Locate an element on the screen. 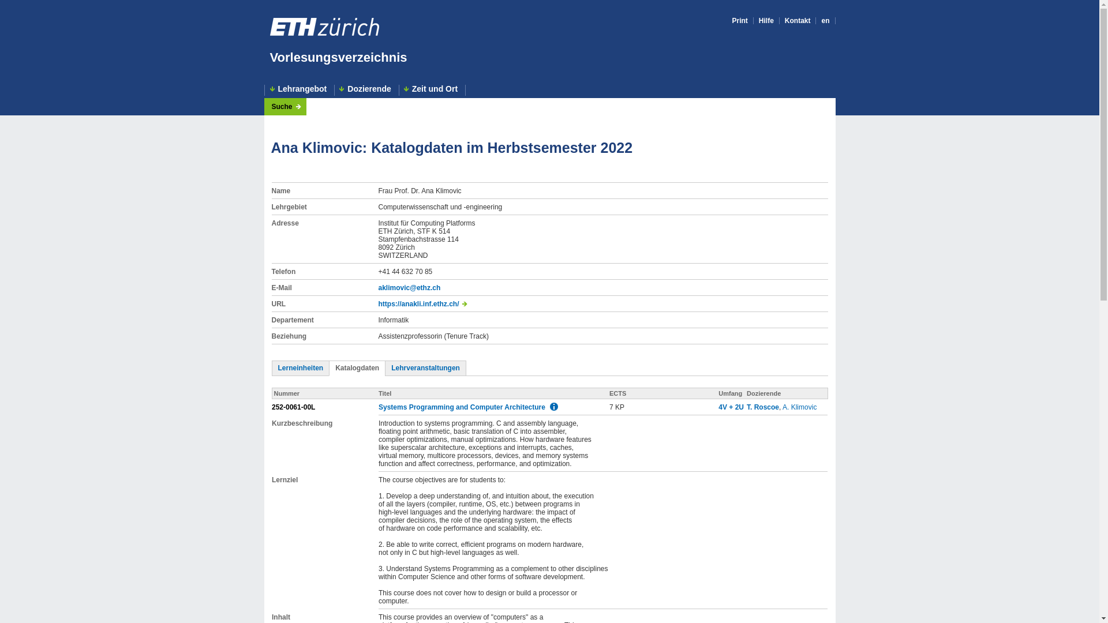  Print is located at coordinates (739, 21).